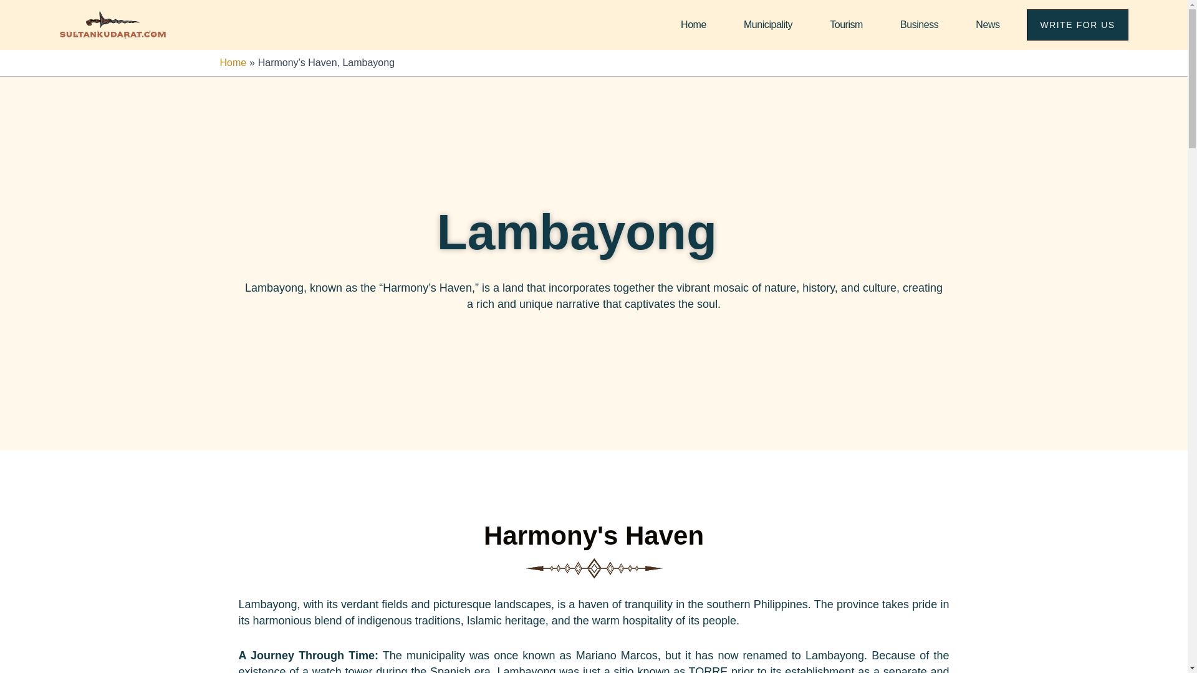 The width and height of the screenshot is (1197, 673). What do you see at coordinates (988, 25) in the screenshot?
I see `News` at bounding box center [988, 25].